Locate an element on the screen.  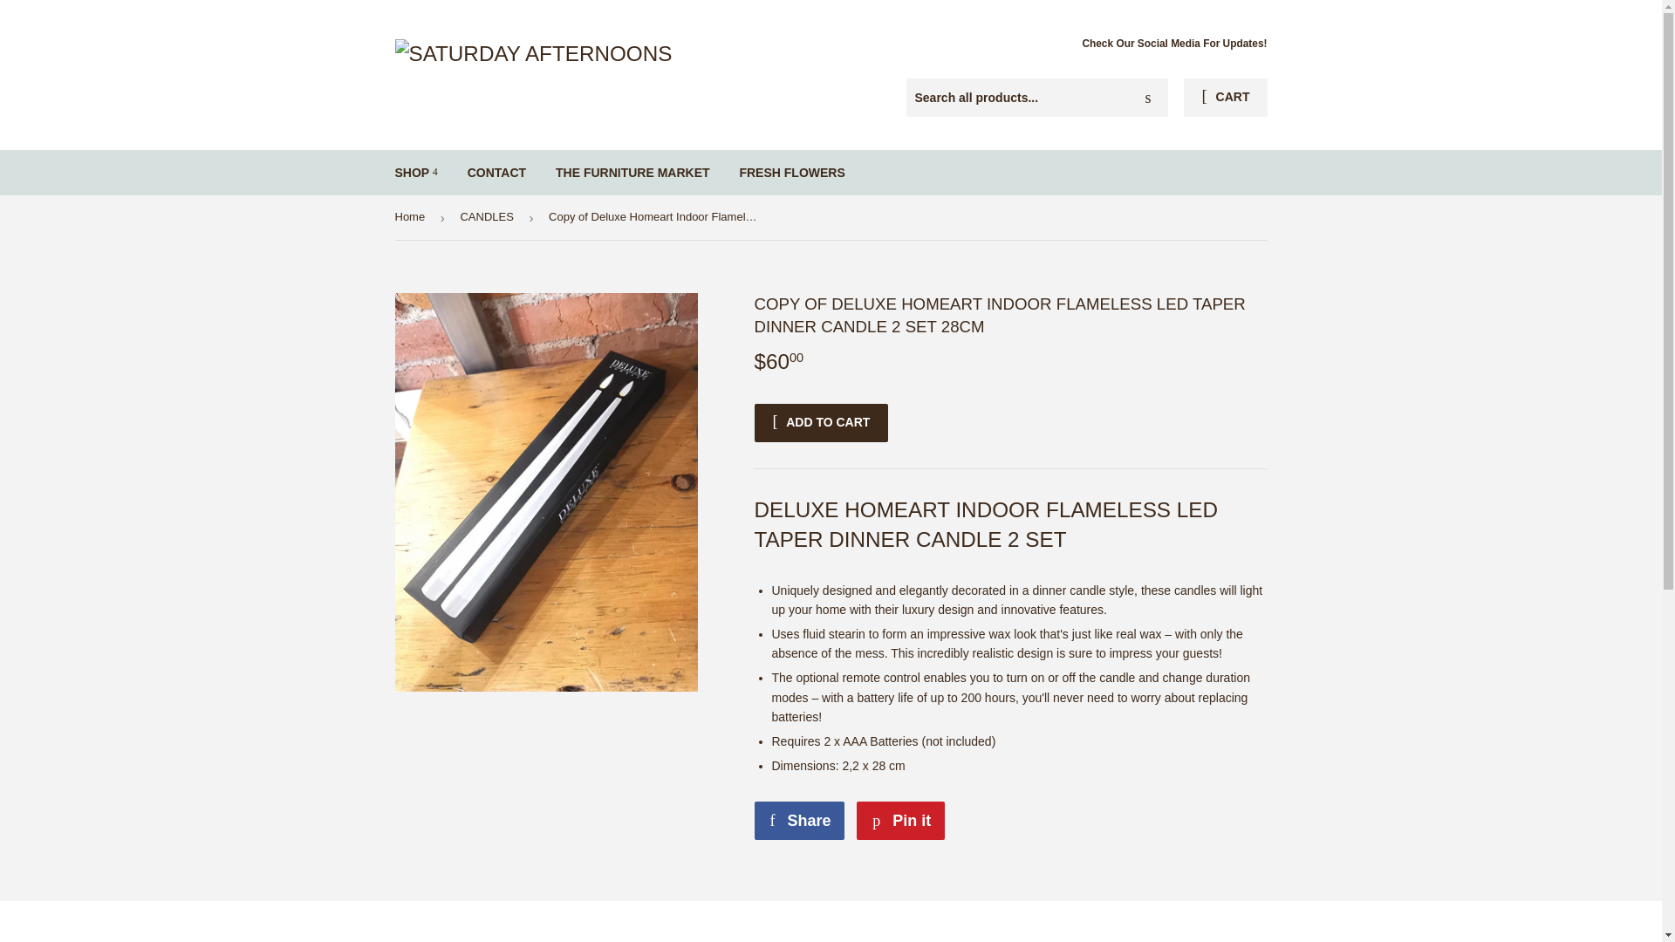
SHOP is located at coordinates (791, 172).